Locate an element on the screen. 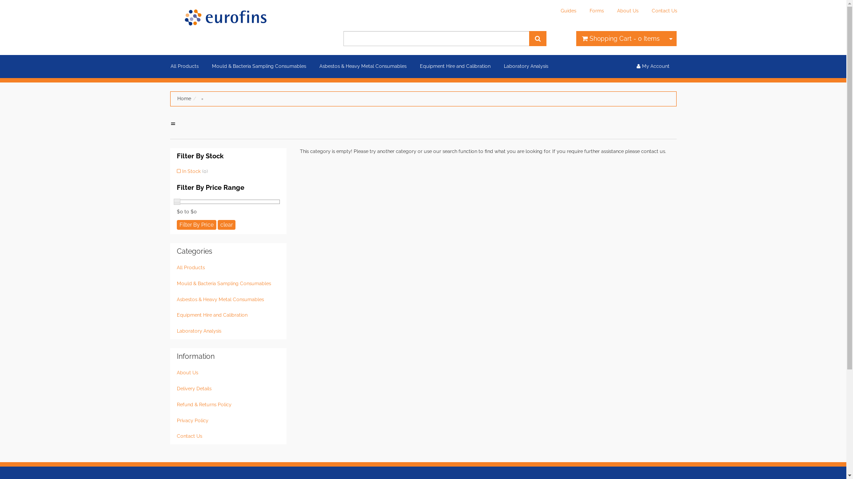 The width and height of the screenshot is (853, 479). Equipment Hire and Calibration is located at coordinates (455, 67).